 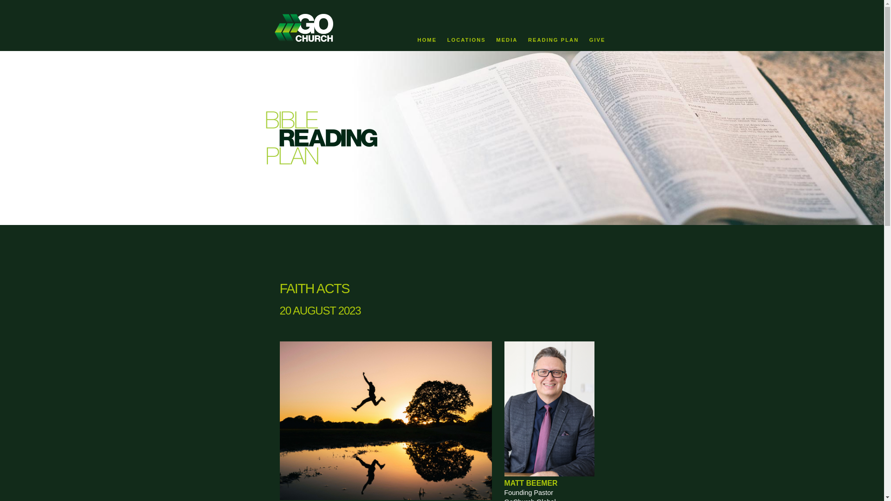 I want to click on GoChurch logo, so click(x=333, y=28).